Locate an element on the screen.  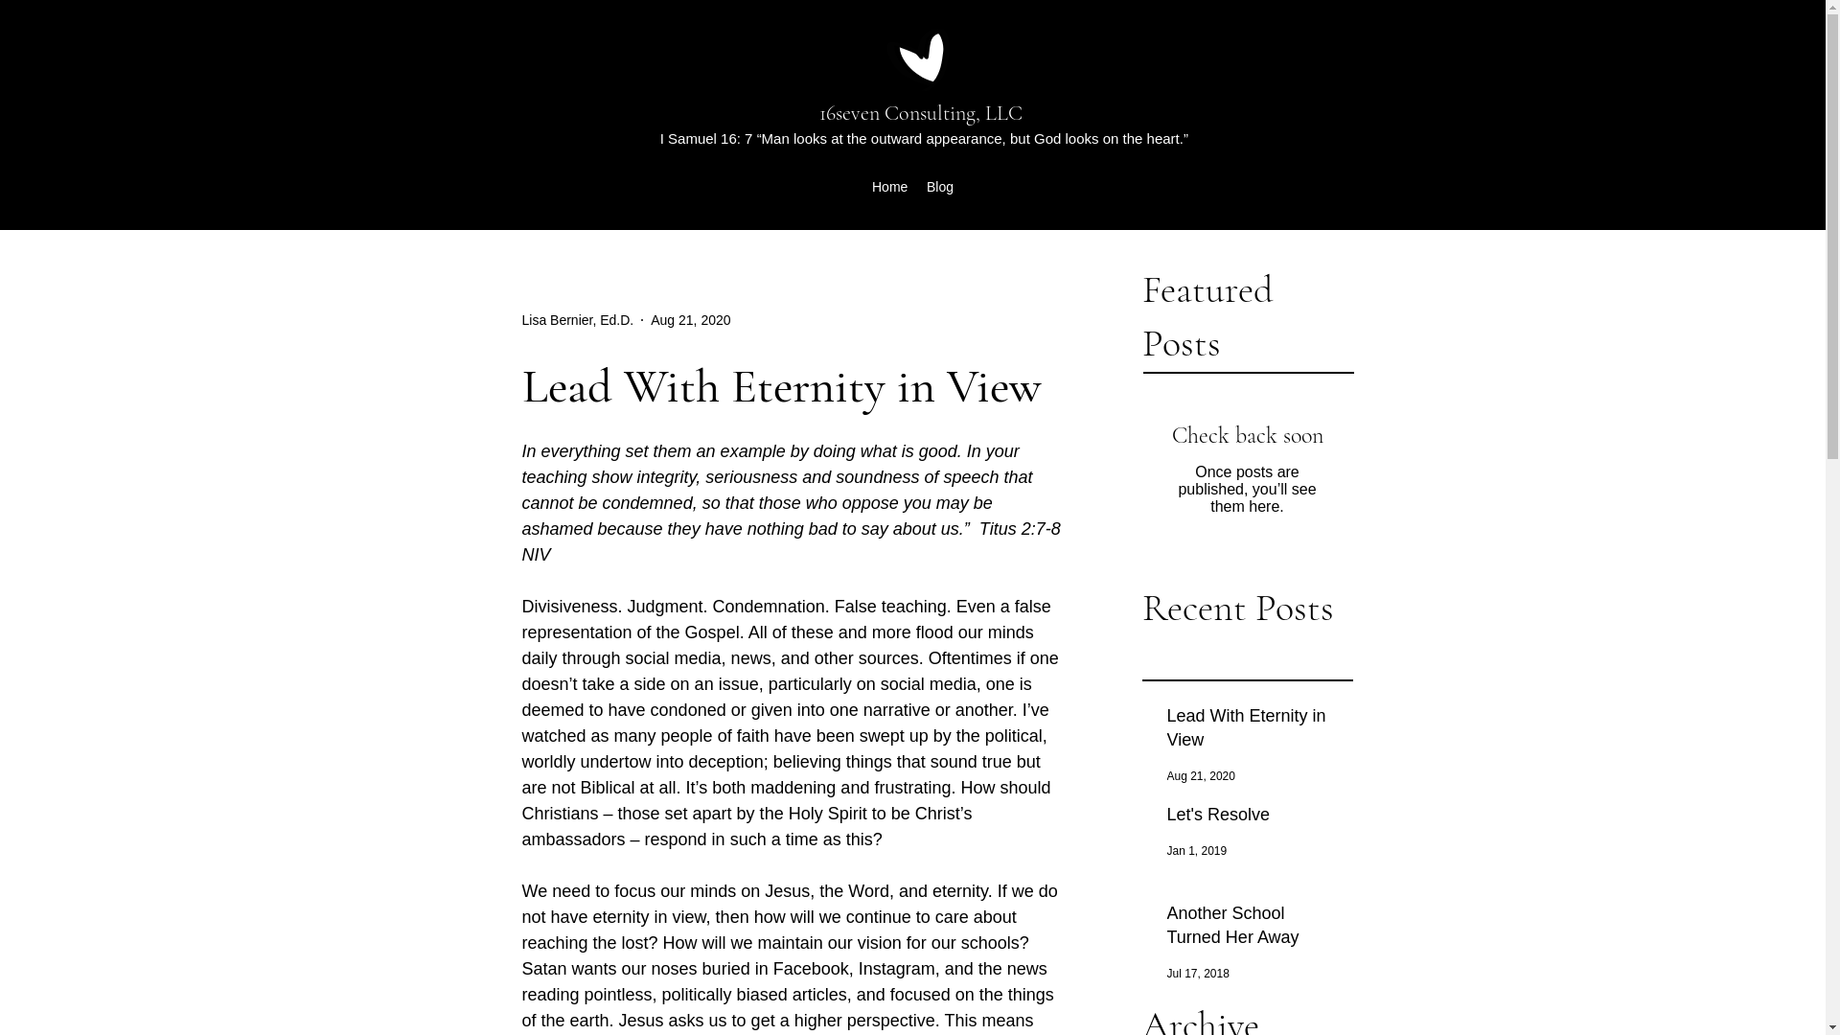
Home is located at coordinates (889, 187).